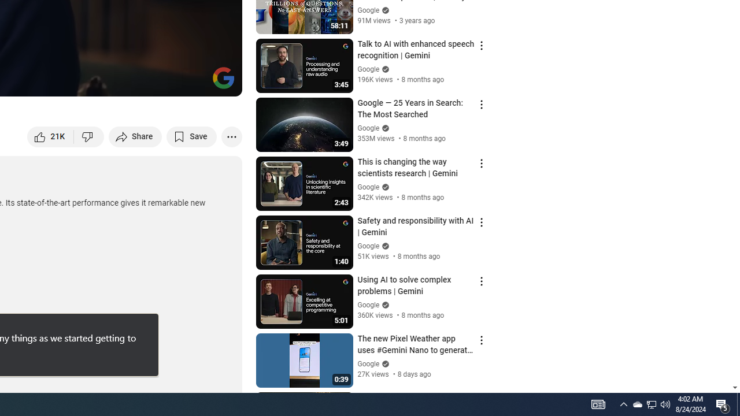 This screenshot has height=416, width=740. What do you see at coordinates (231, 136) in the screenshot?
I see `More actions` at bounding box center [231, 136].